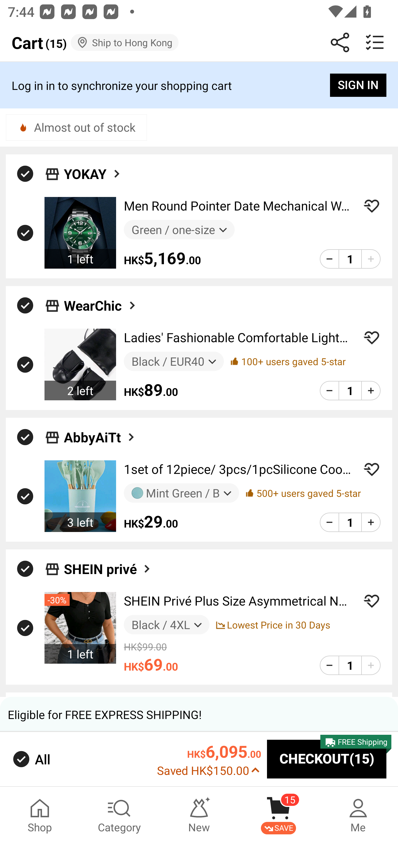 The height and width of the screenshot is (841, 398). I want to click on Share, so click(340, 42).